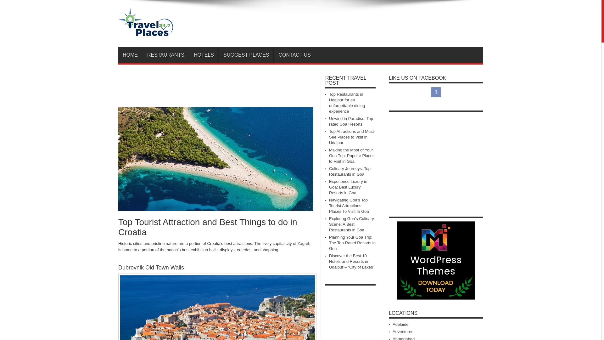  Describe the element at coordinates (350, 314) in the screenshot. I see `Advertisement` at that location.